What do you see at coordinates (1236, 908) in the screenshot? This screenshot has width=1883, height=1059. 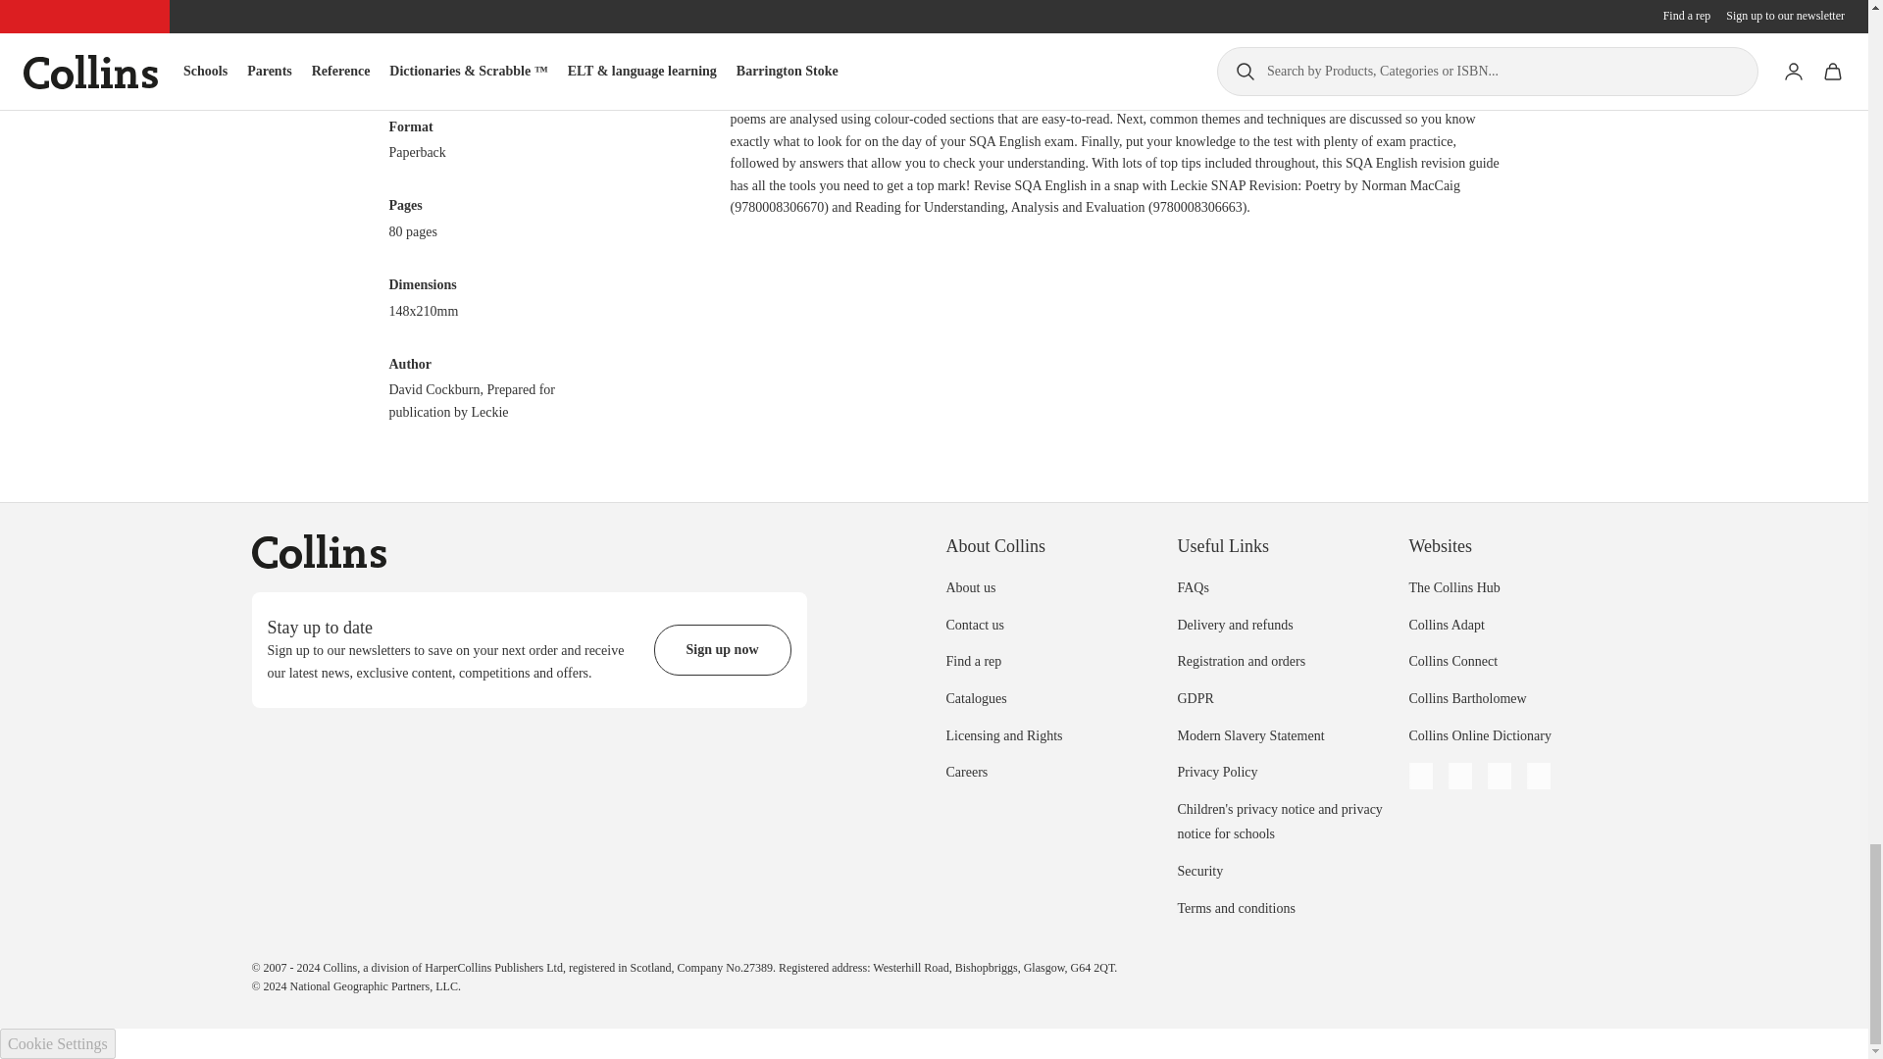 I see `Terms and conditions` at bounding box center [1236, 908].